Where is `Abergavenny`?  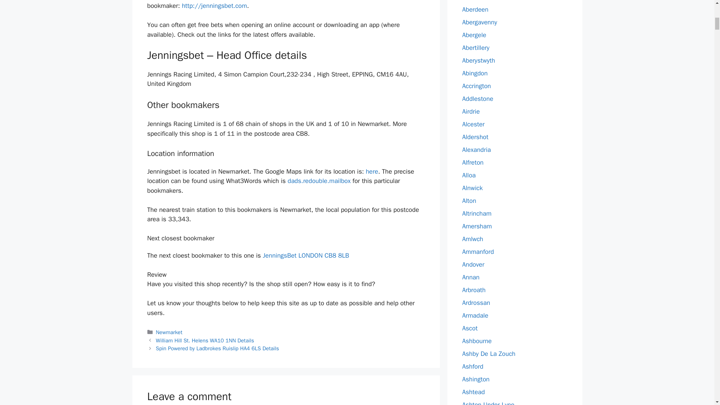
Abergavenny is located at coordinates (479, 22).